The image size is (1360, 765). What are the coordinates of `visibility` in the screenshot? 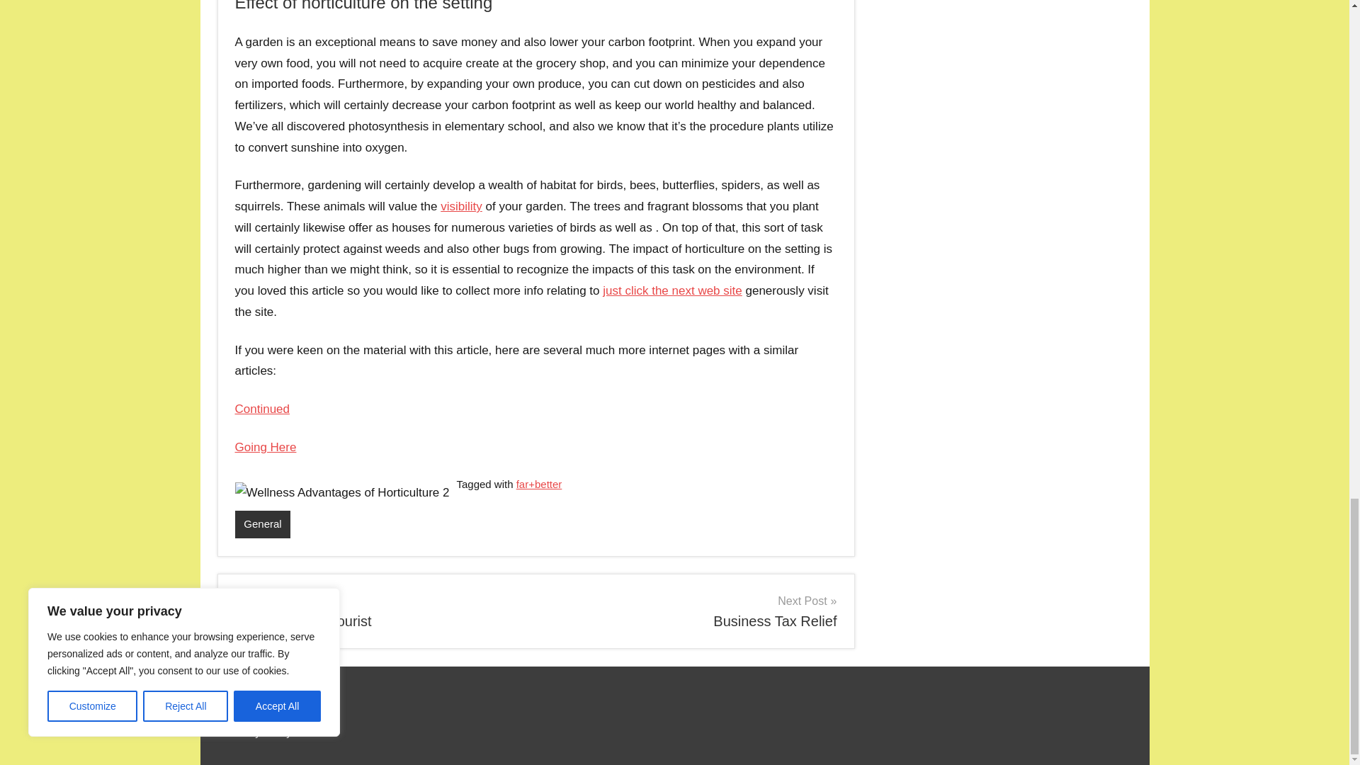 It's located at (263, 409).